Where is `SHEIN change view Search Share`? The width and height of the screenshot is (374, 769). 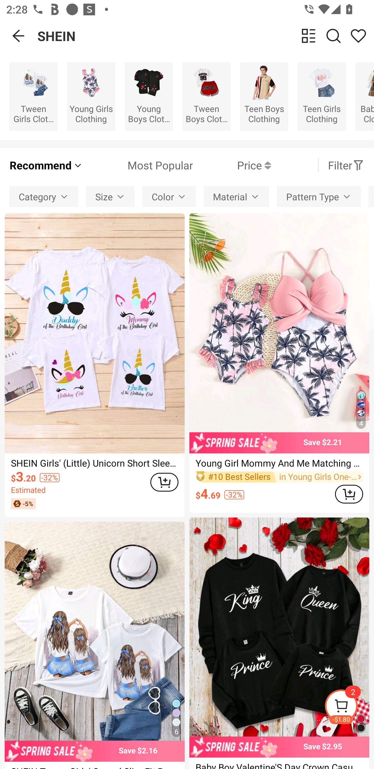
SHEIN change view Search Share is located at coordinates (206, 36).